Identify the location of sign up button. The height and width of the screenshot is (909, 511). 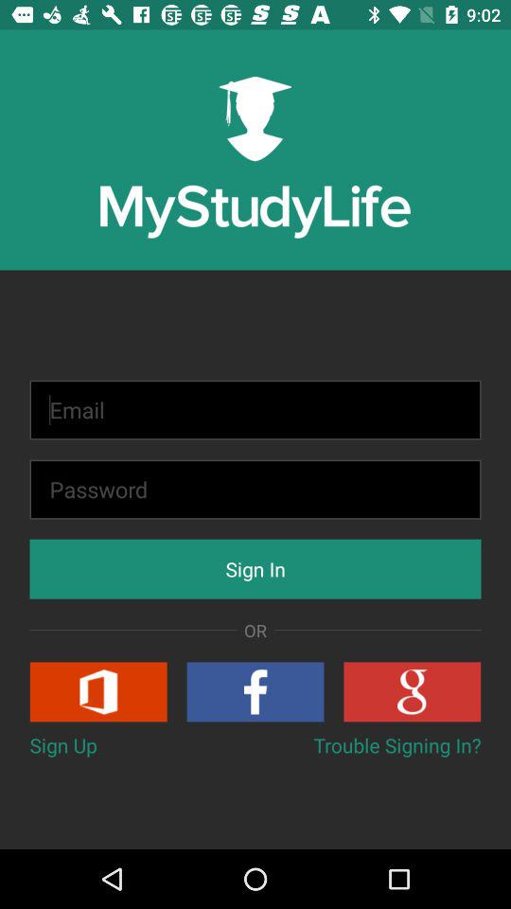
(98, 691).